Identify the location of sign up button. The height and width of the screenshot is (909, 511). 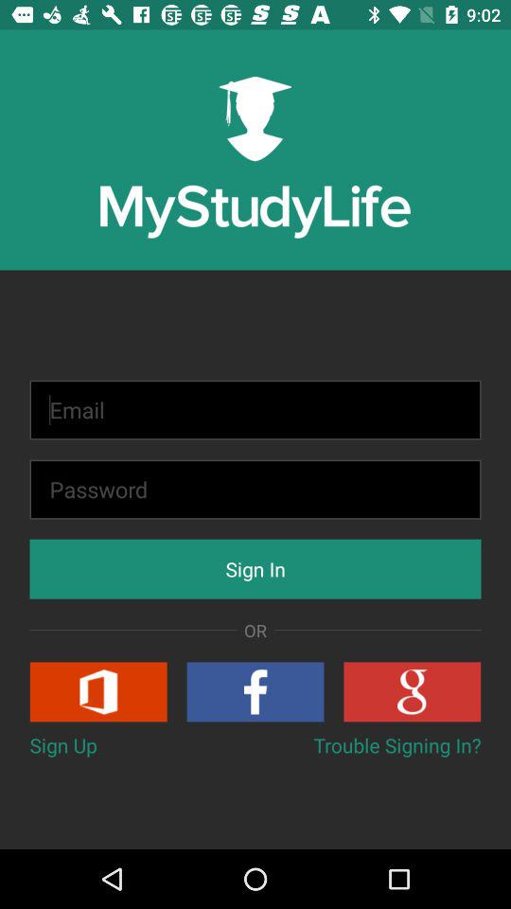
(98, 691).